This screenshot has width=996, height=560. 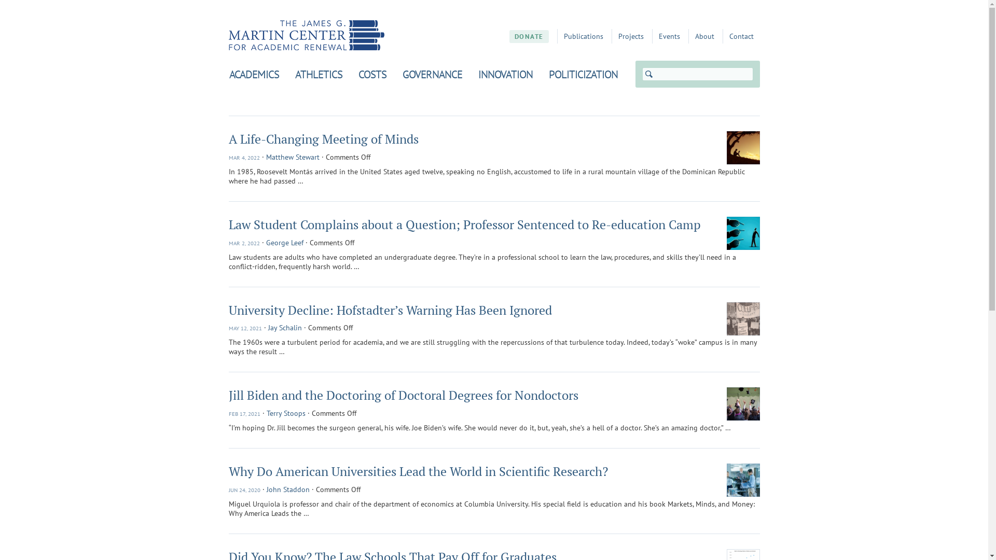 What do you see at coordinates (743, 404) in the screenshot?
I see `pexels-emily-ranquist-1205651` at bounding box center [743, 404].